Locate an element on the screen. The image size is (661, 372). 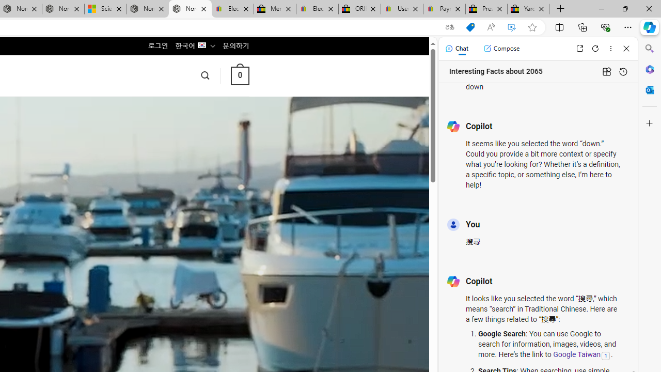
Customize is located at coordinates (650, 123).